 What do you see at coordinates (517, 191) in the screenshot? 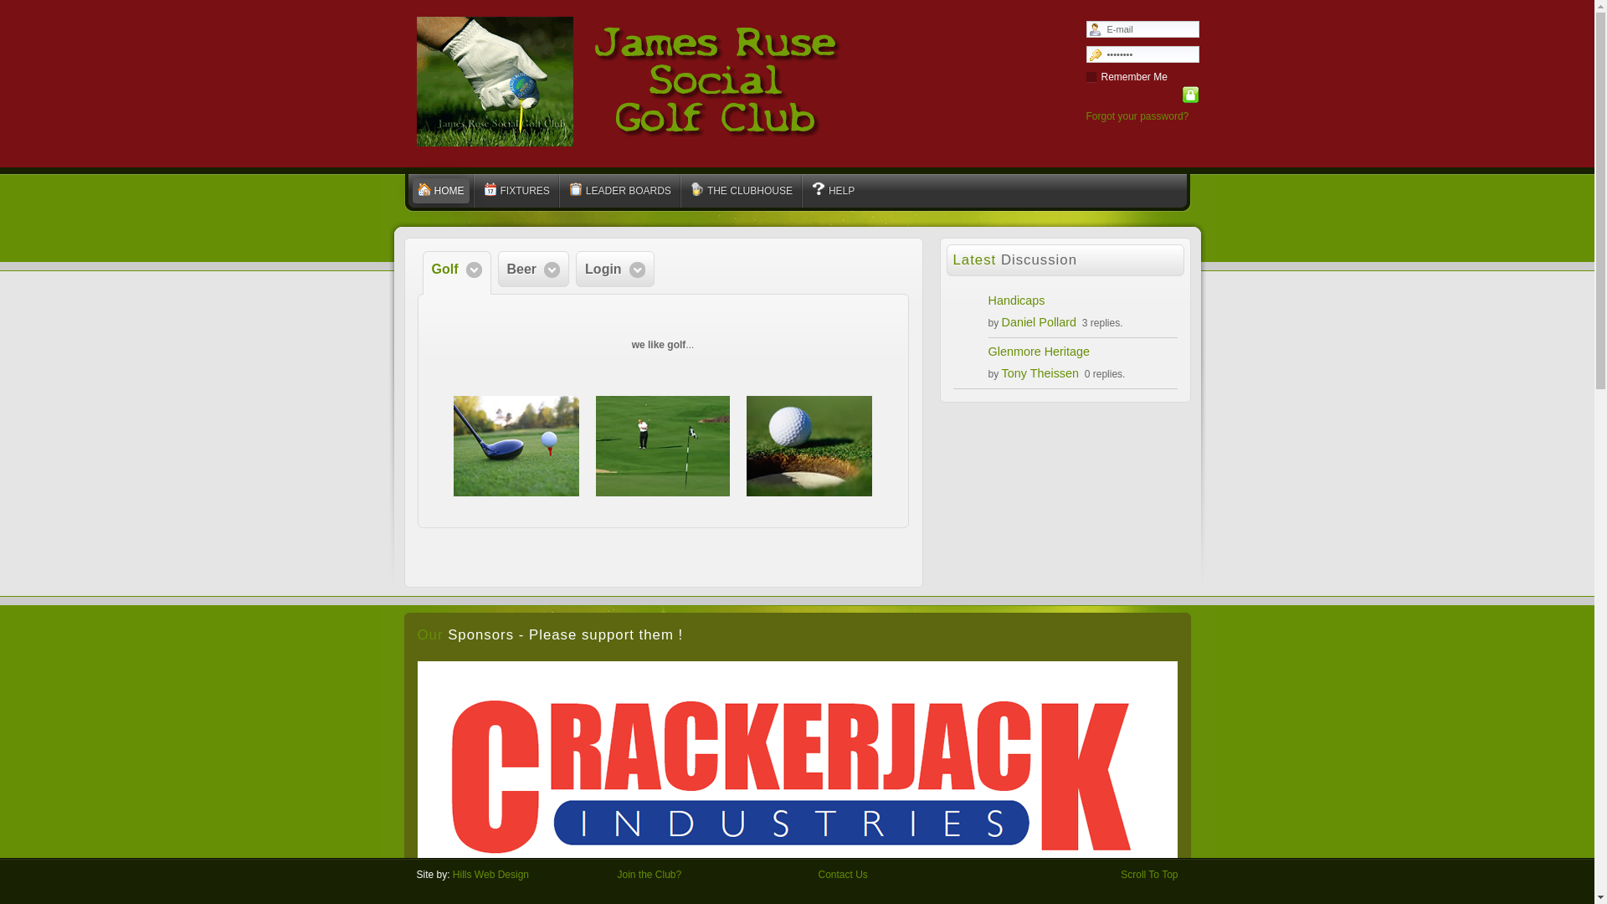
I see `FIXTURES` at bounding box center [517, 191].